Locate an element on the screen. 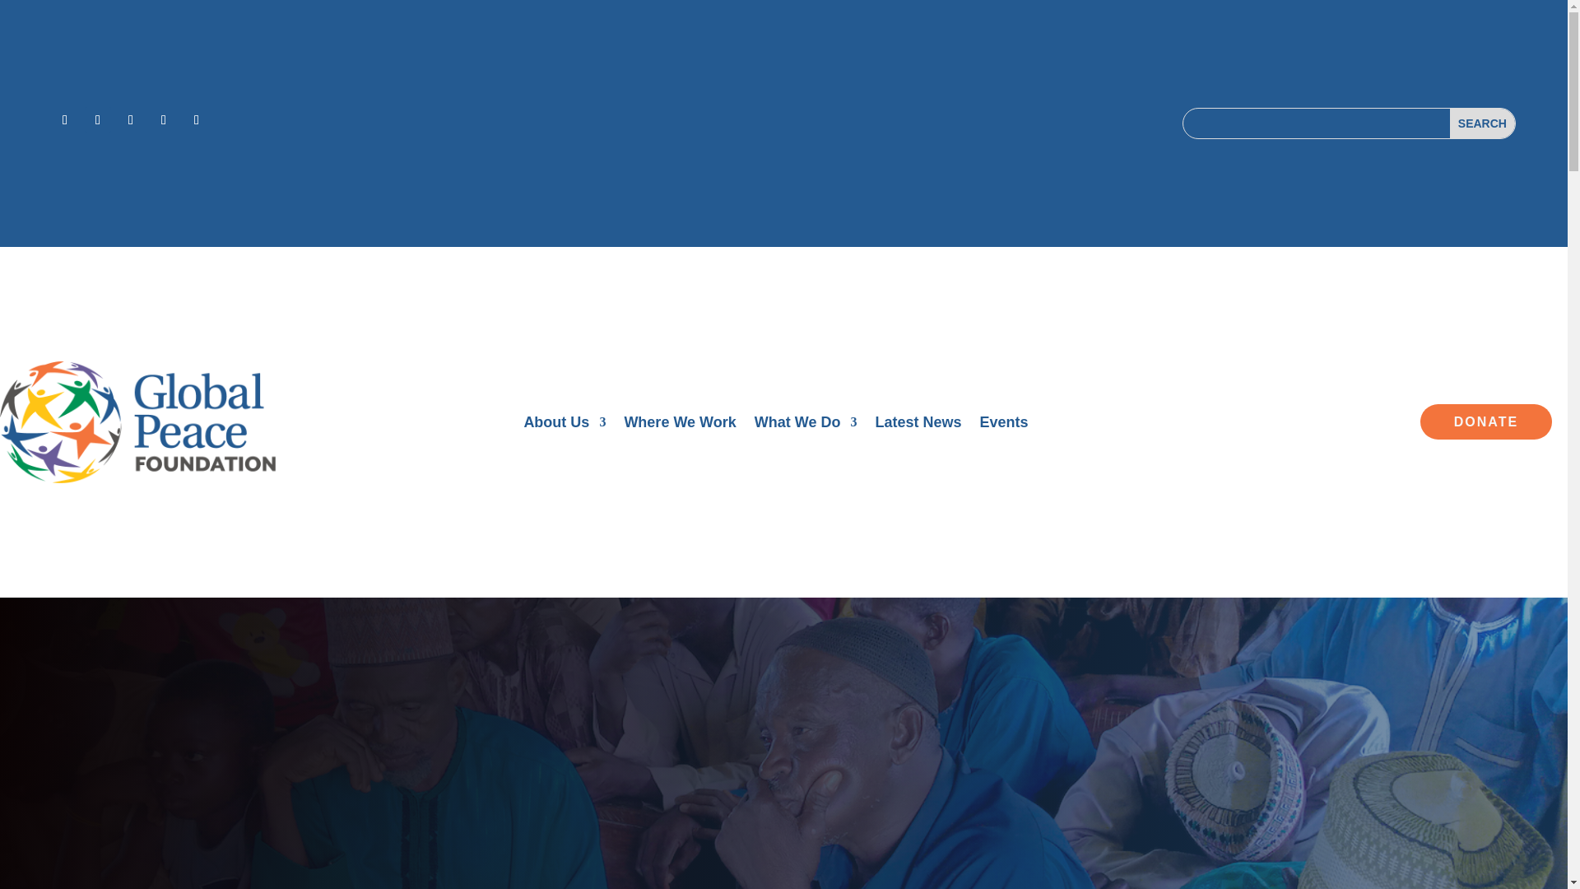 Image resolution: width=1580 pixels, height=889 pixels. Search is located at coordinates (1483, 123).